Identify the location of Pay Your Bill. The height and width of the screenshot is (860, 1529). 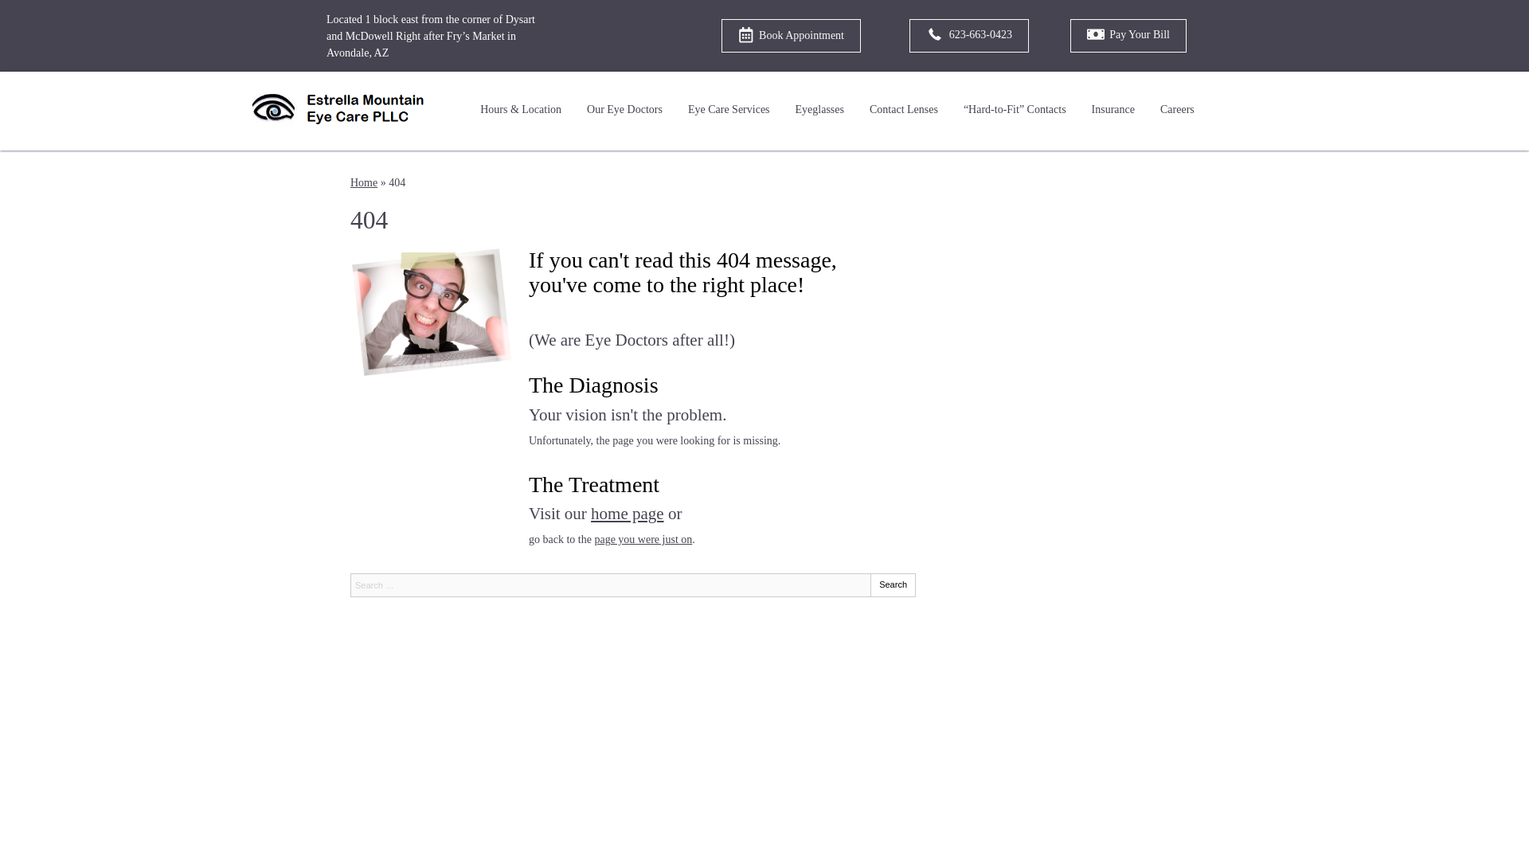
(1128, 35).